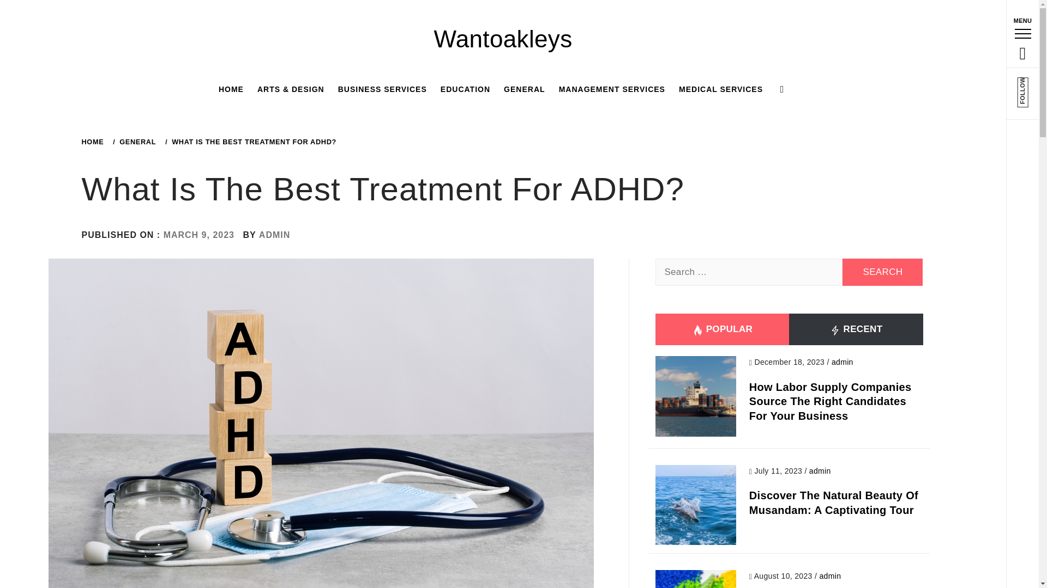  I want to click on EDUCATION, so click(465, 89).